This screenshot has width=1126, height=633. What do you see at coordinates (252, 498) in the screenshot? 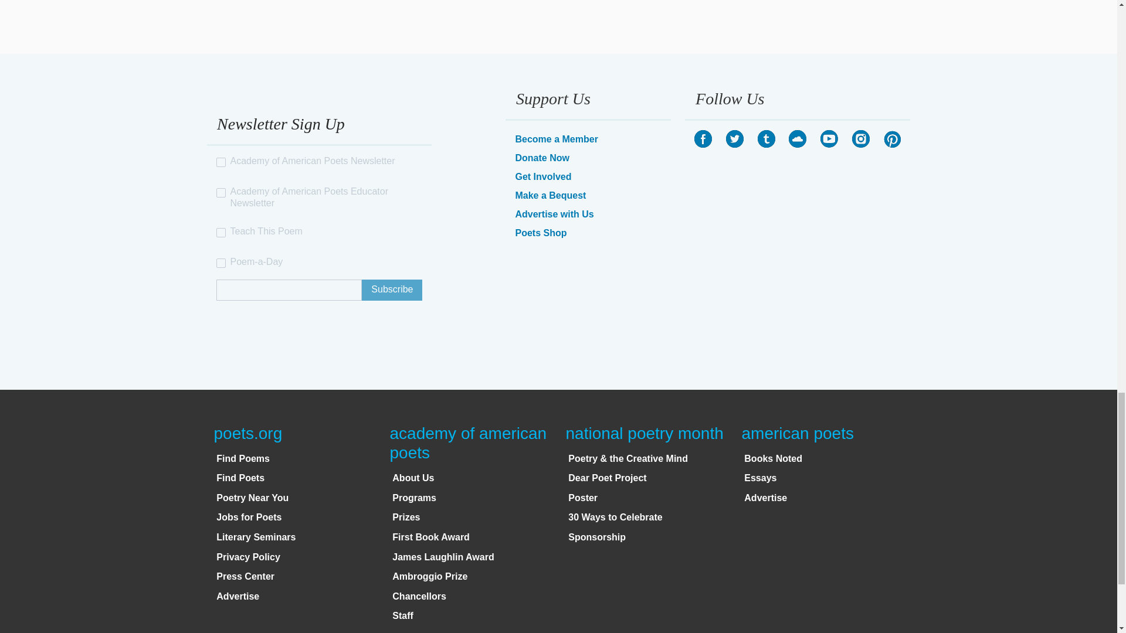
I see `Poetry Near You` at bounding box center [252, 498].